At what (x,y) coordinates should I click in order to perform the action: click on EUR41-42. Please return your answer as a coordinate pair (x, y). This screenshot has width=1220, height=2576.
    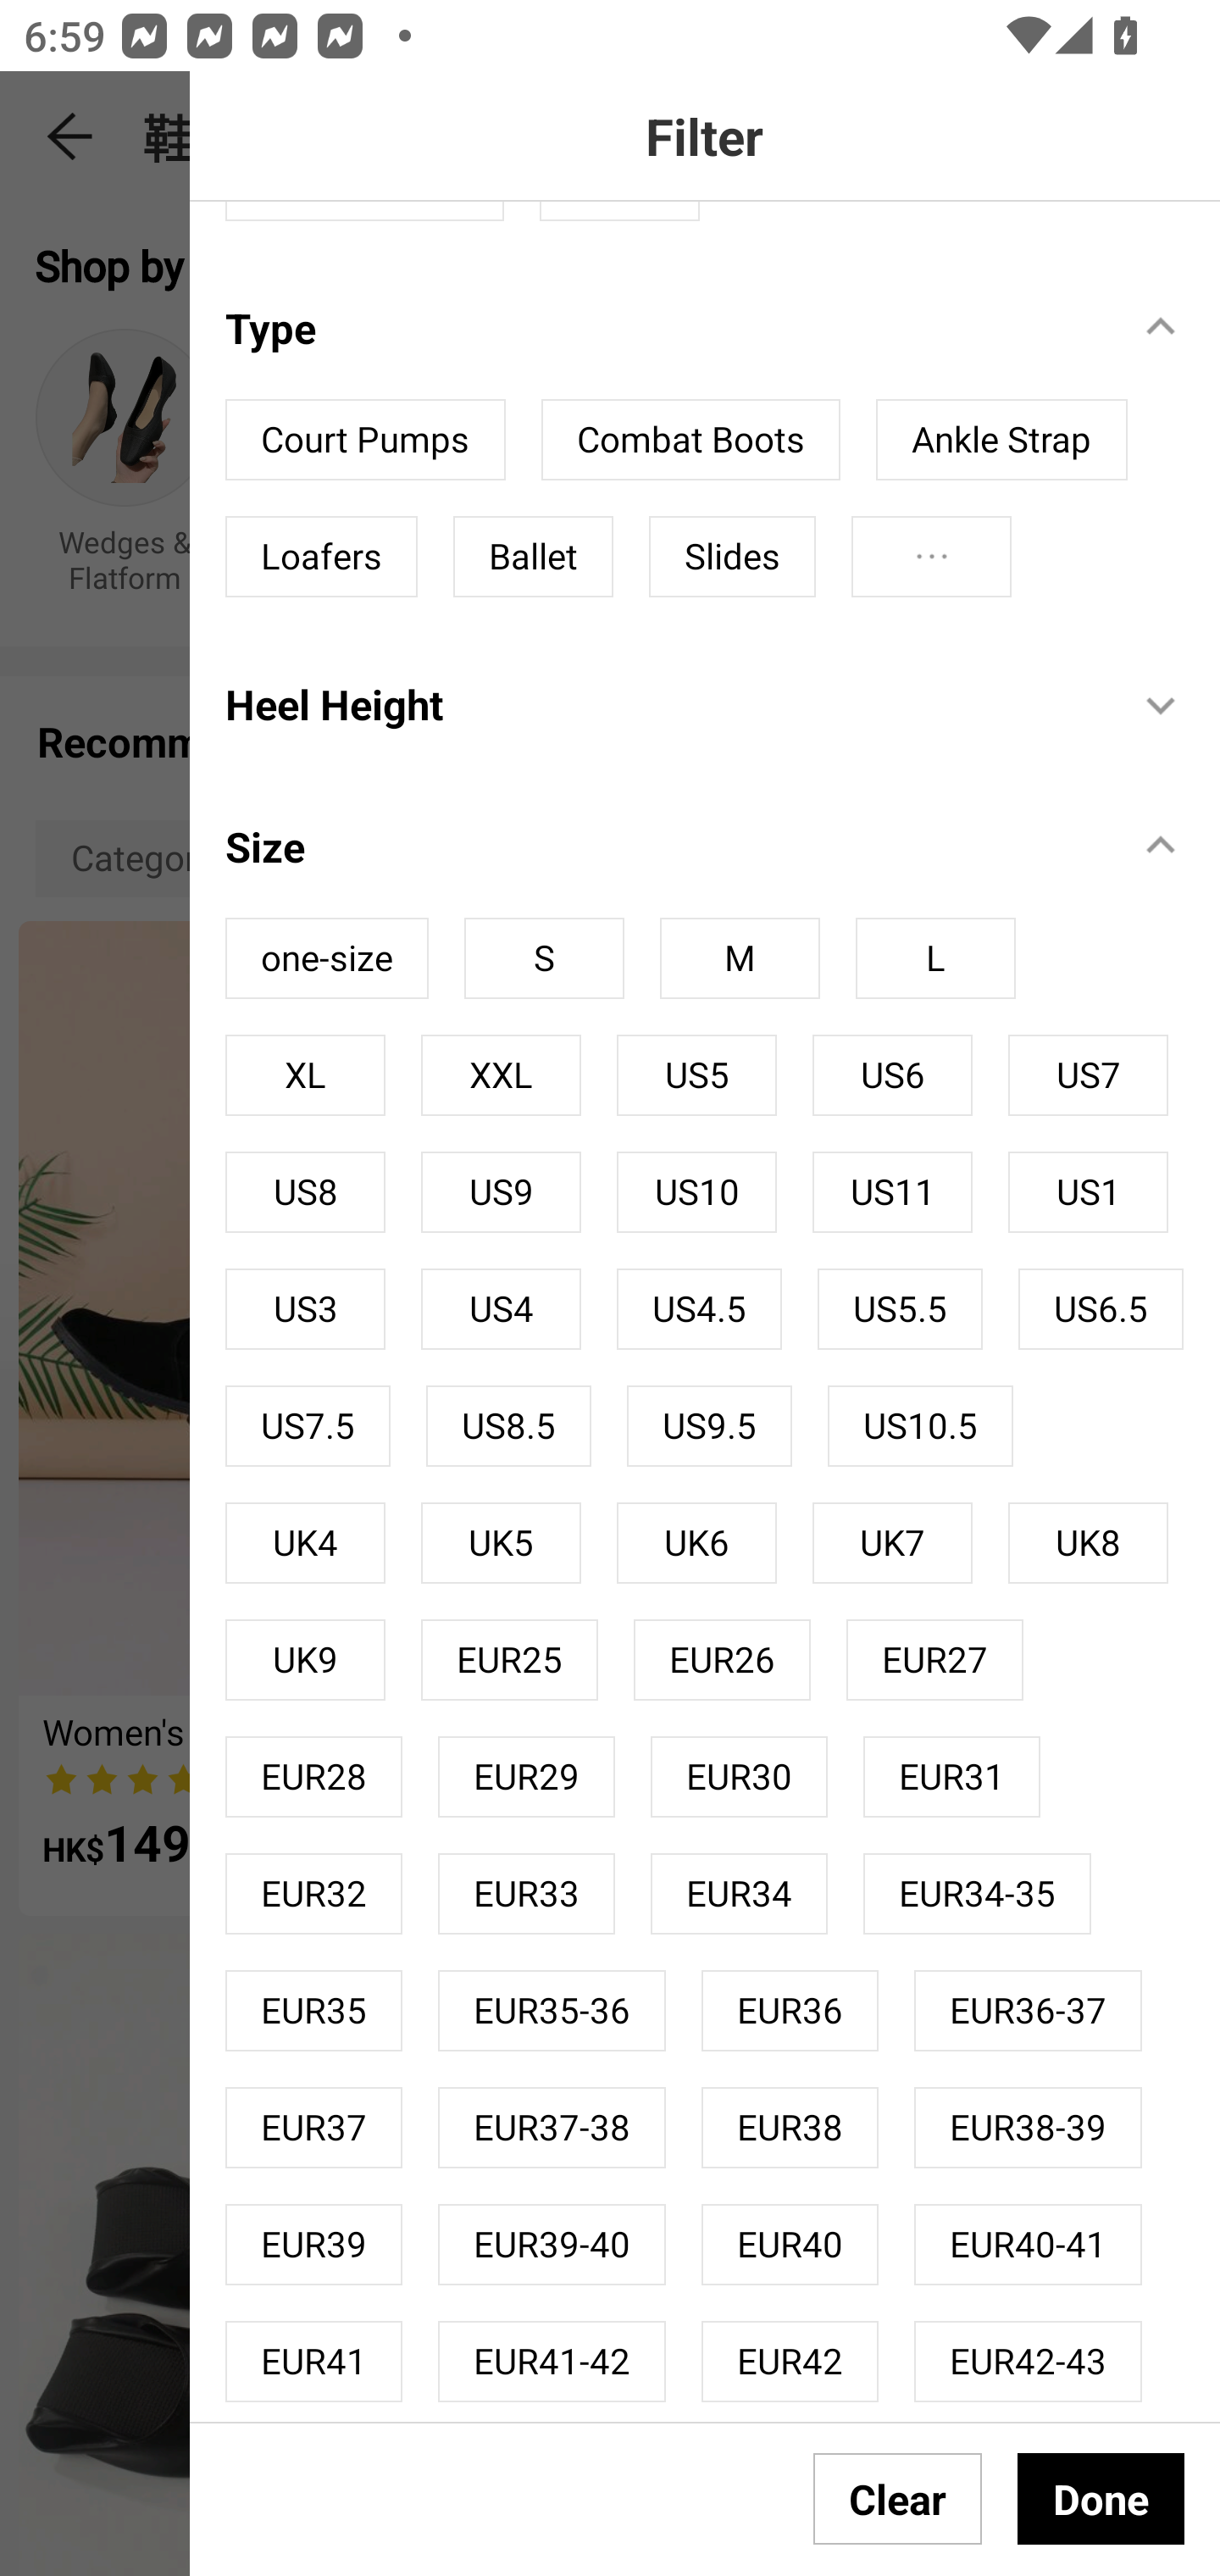
    Looking at the image, I should click on (552, 2362).